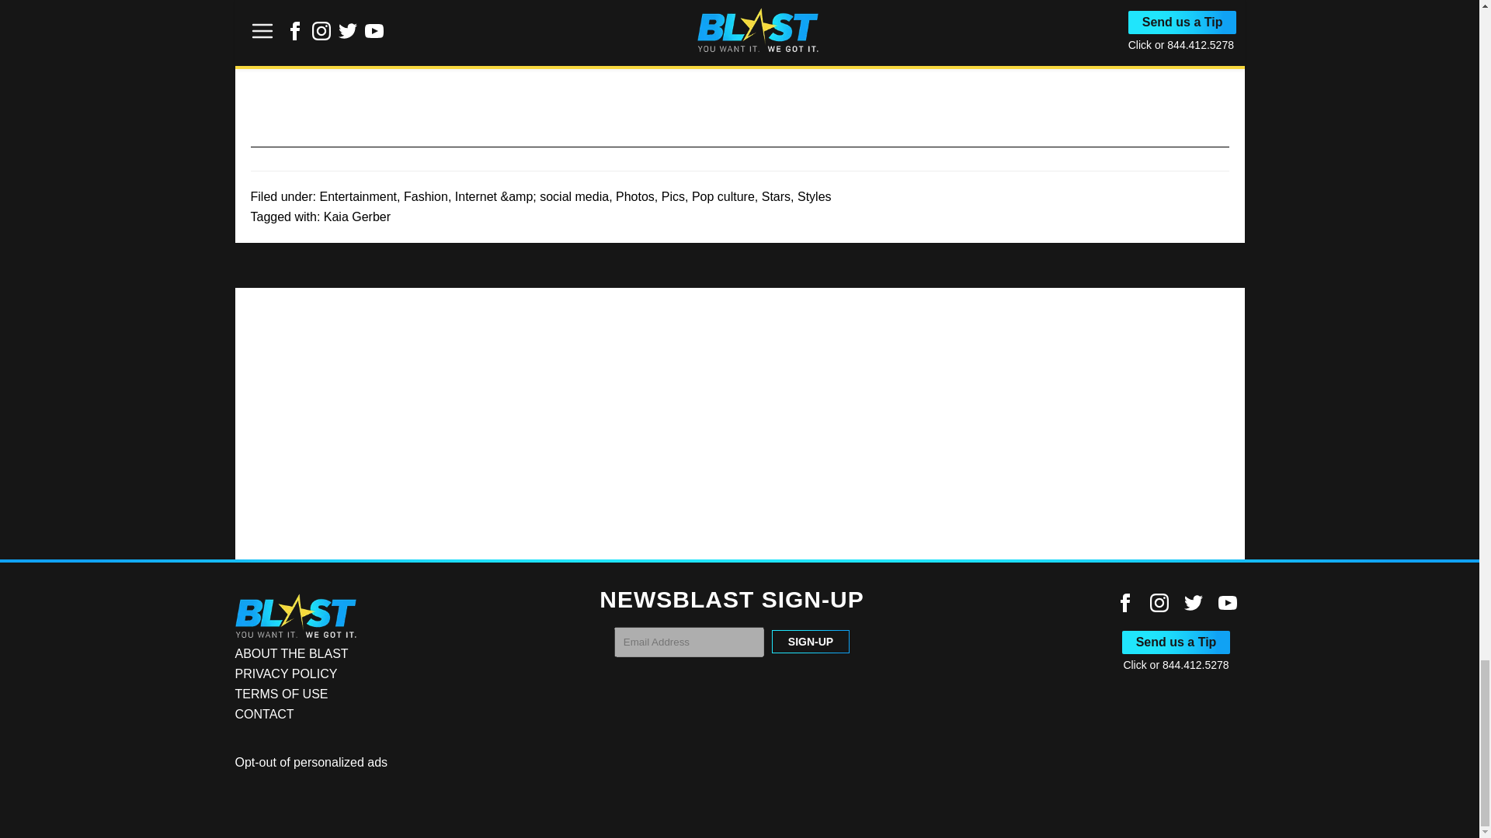 The width and height of the screenshot is (1491, 838). What do you see at coordinates (285, 674) in the screenshot?
I see `PRIVACY POLICY` at bounding box center [285, 674].